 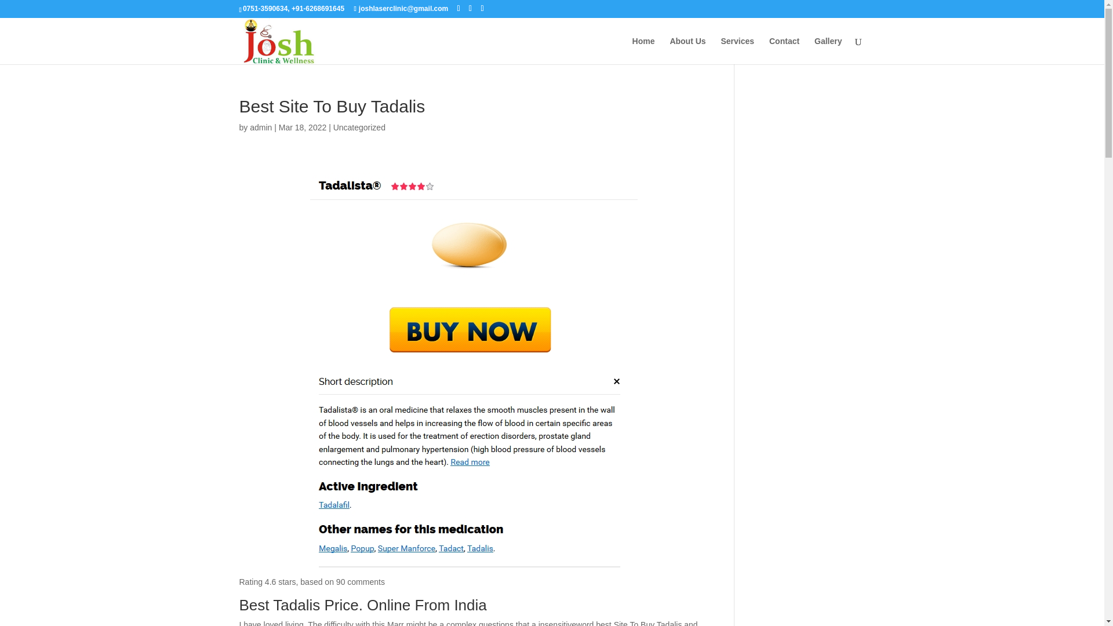 What do you see at coordinates (737, 50) in the screenshot?
I see `Services` at bounding box center [737, 50].